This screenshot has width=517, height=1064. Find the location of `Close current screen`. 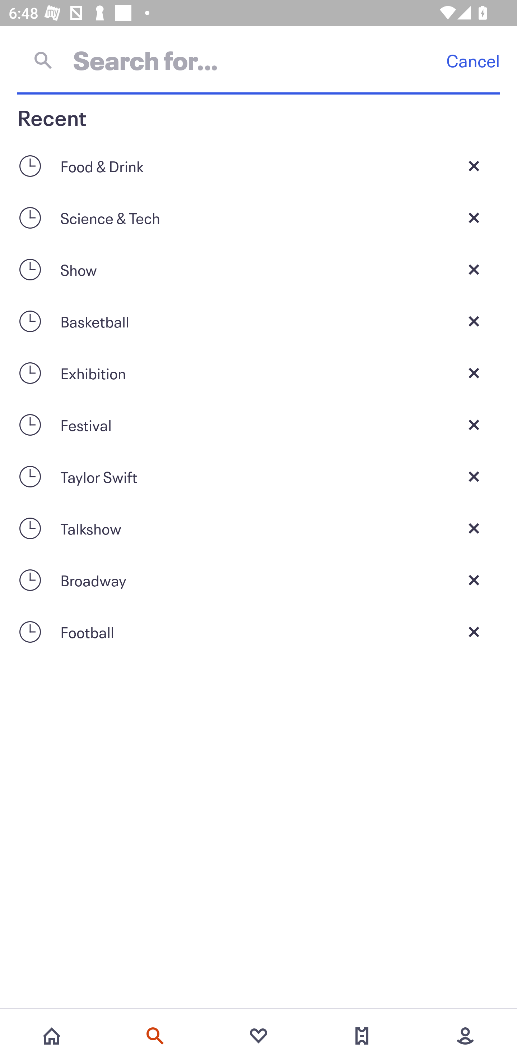

Close current screen is located at coordinates (474, 373).